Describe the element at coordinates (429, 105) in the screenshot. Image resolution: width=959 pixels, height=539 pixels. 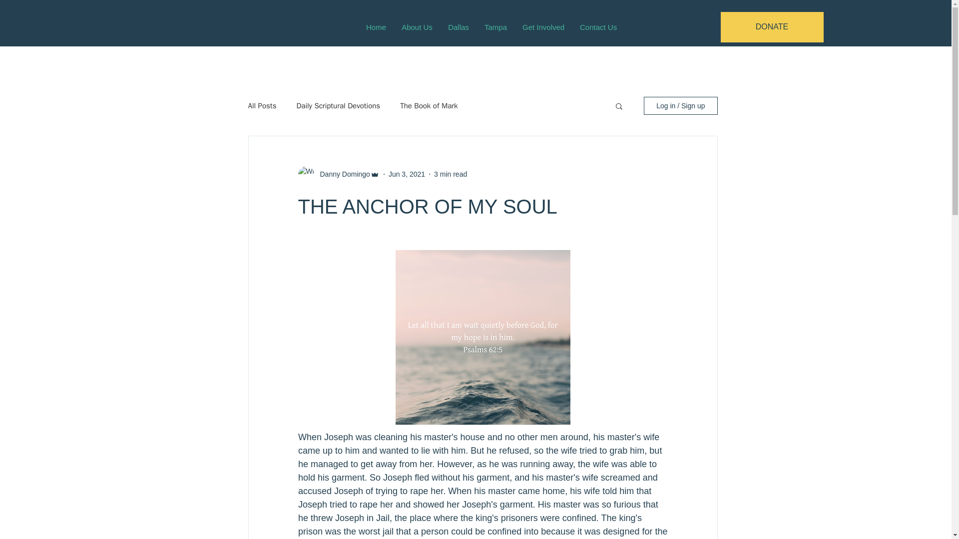
I see `The Book of Mark` at that location.